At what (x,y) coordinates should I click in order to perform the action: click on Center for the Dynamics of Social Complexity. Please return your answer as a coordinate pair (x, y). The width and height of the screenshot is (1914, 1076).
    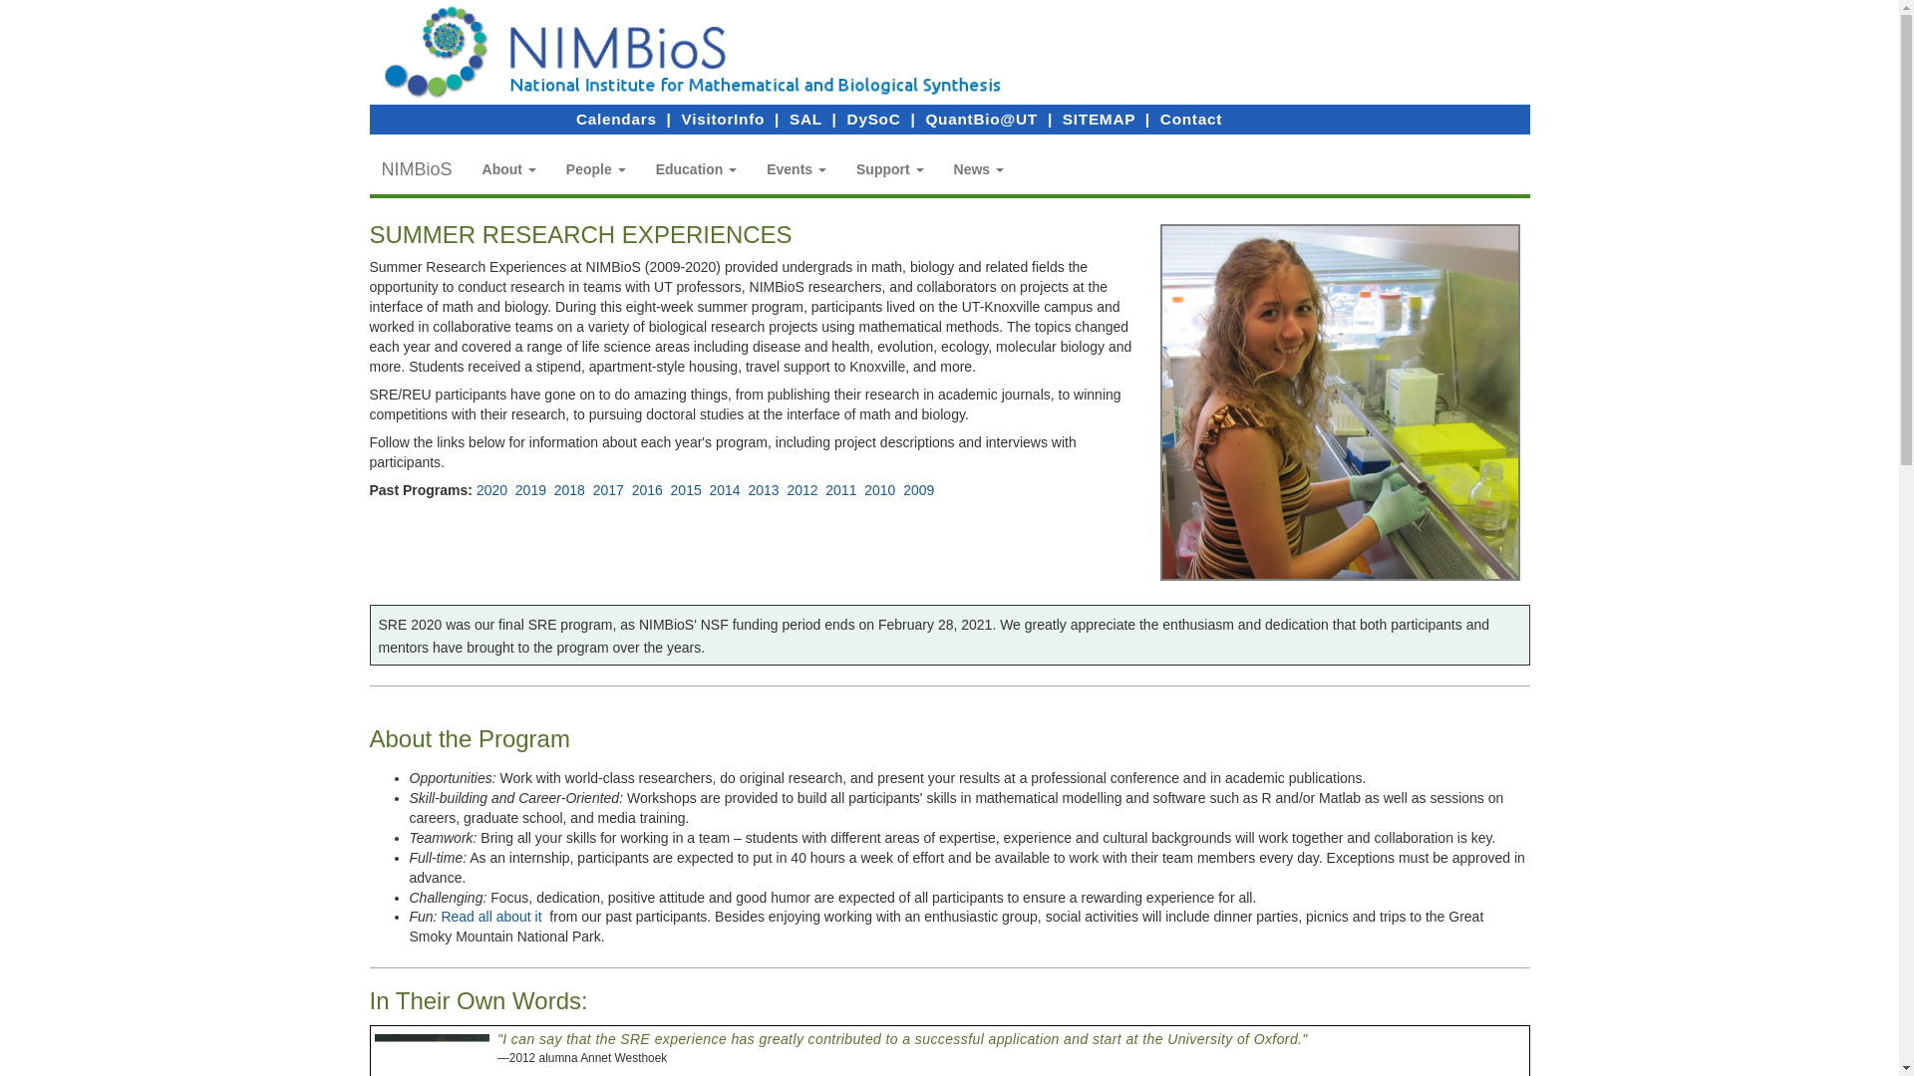
    Looking at the image, I should click on (874, 120).